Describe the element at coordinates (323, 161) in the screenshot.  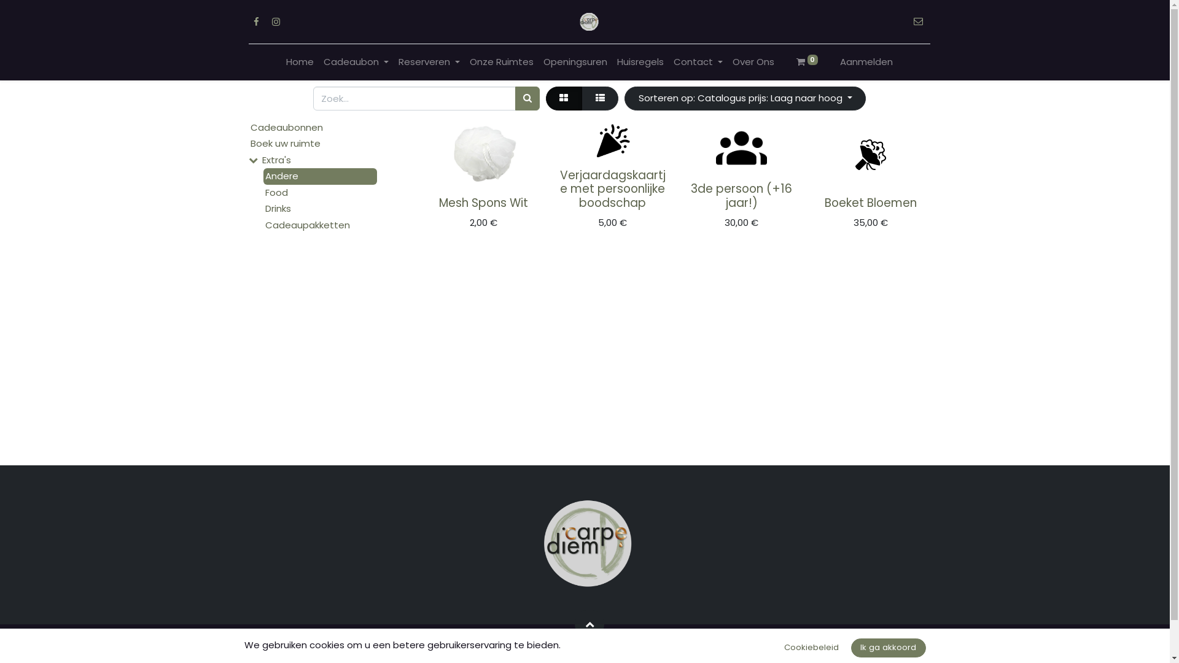
I see `Extra's` at that location.